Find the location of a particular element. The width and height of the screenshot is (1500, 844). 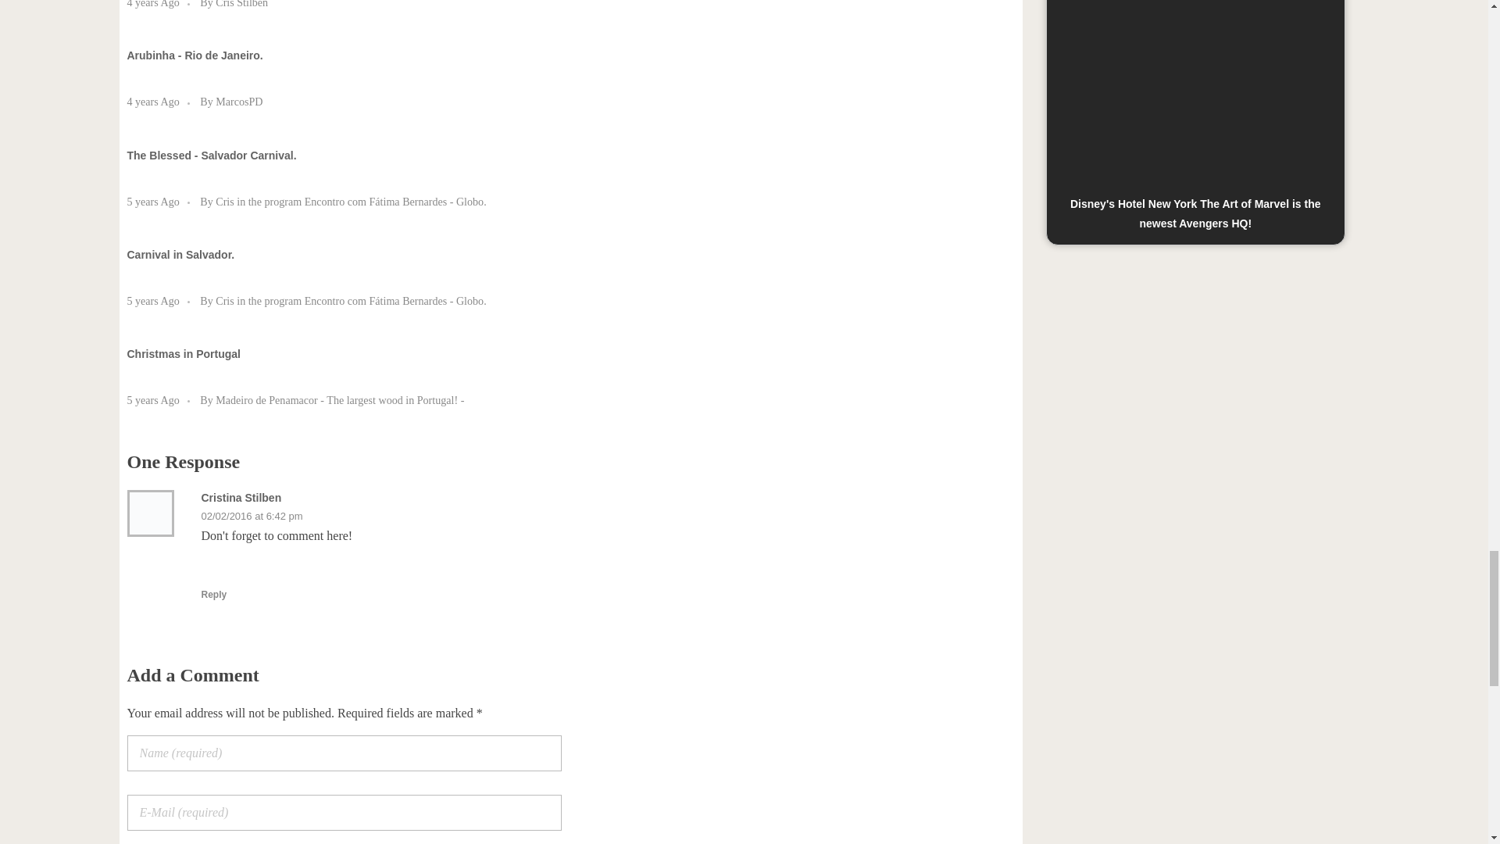

Carnival in Salvador. is located at coordinates (180, 254).